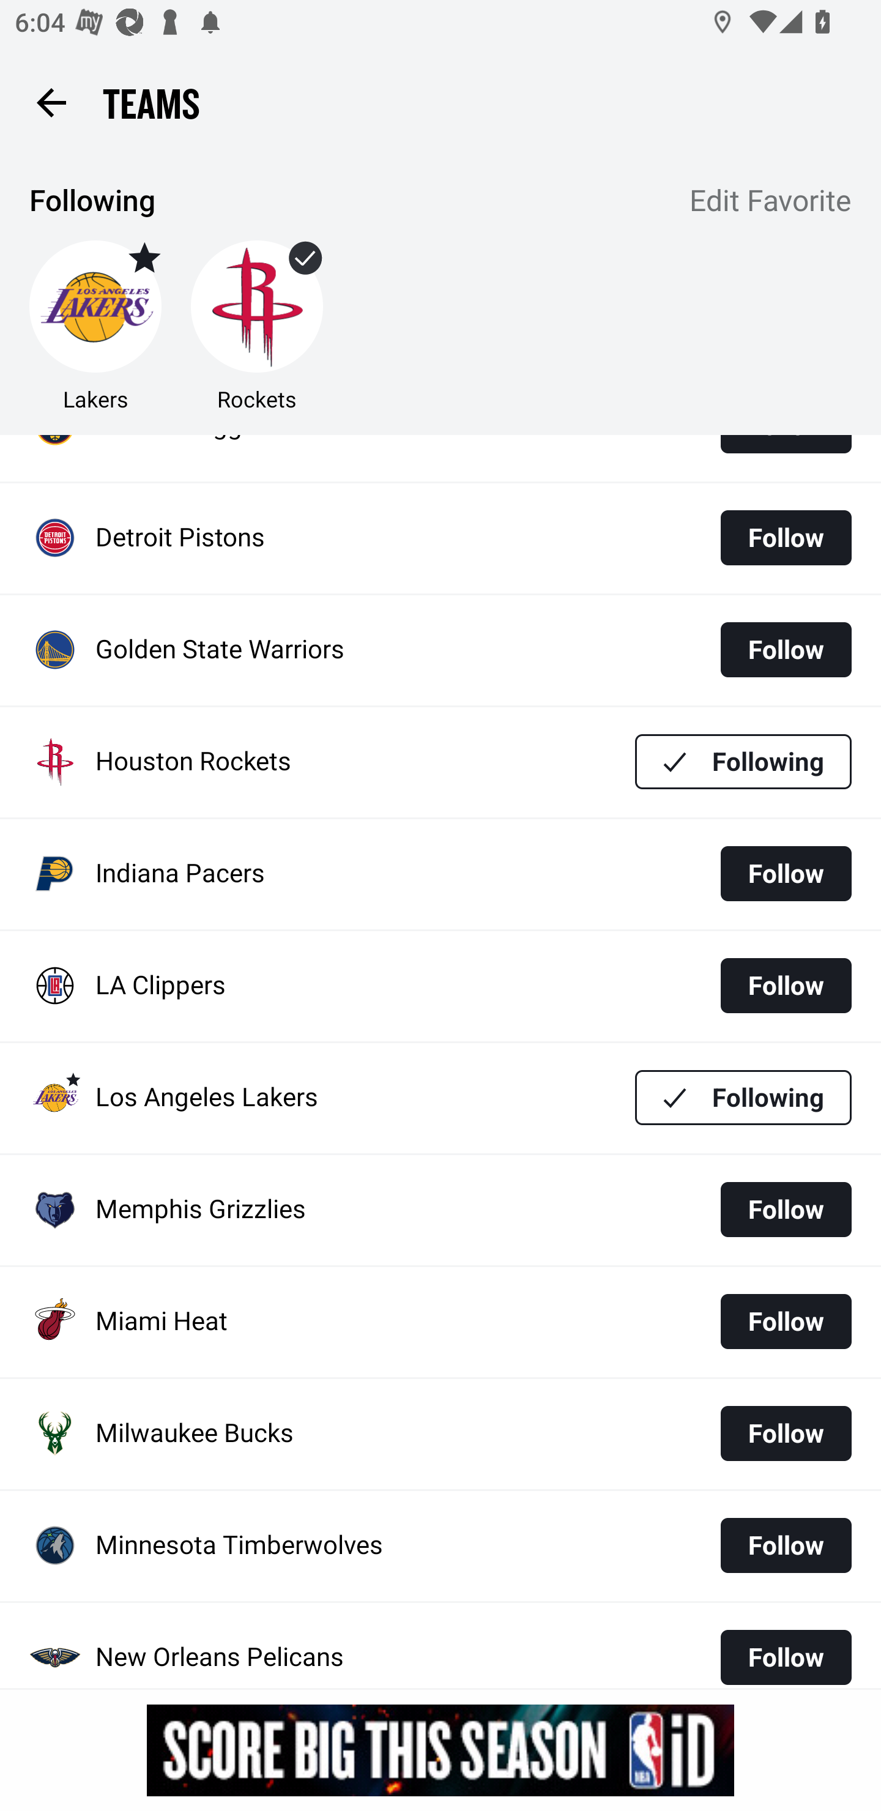 This screenshot has height=1811, width=881. I want to click on Back button, so click(51, 102).